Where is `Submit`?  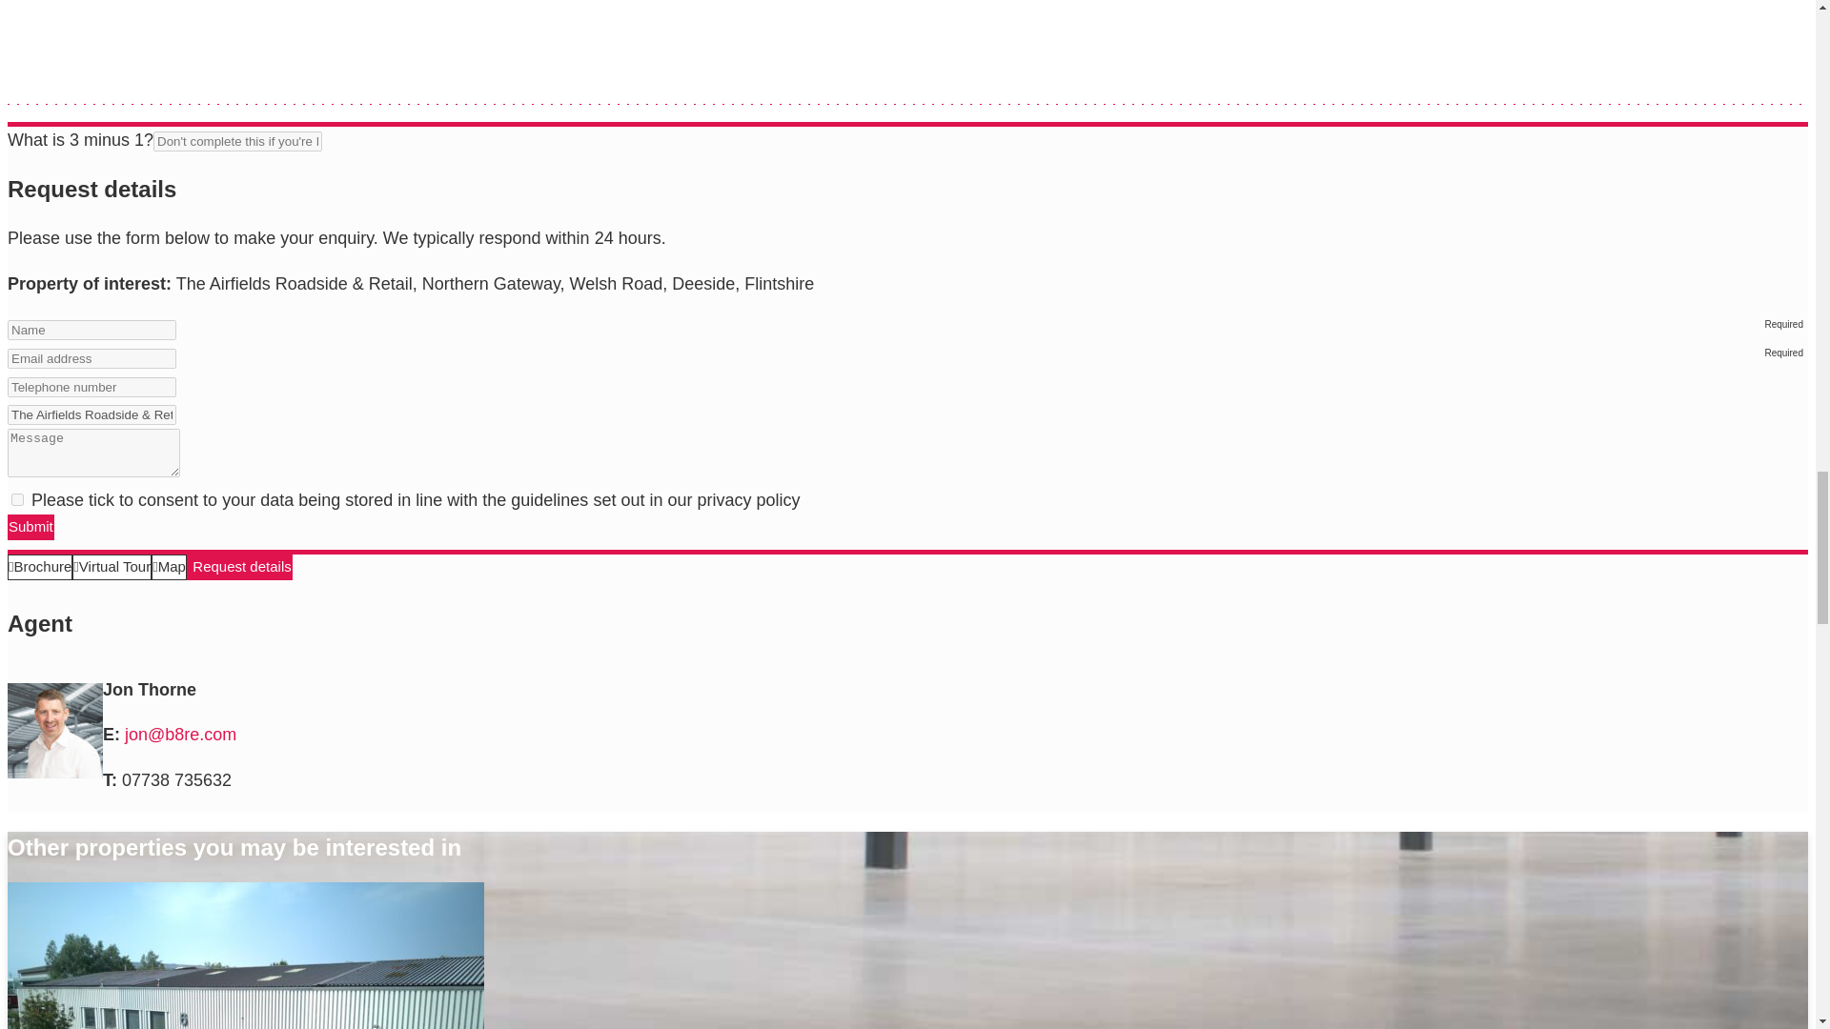
Submit is located at coordinates (30, 528).